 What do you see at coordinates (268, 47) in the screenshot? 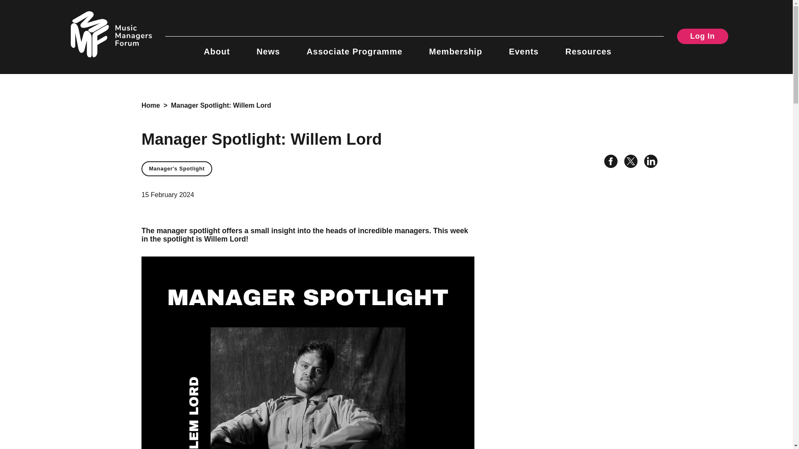
I see `News` at bounding box center [268, 47].